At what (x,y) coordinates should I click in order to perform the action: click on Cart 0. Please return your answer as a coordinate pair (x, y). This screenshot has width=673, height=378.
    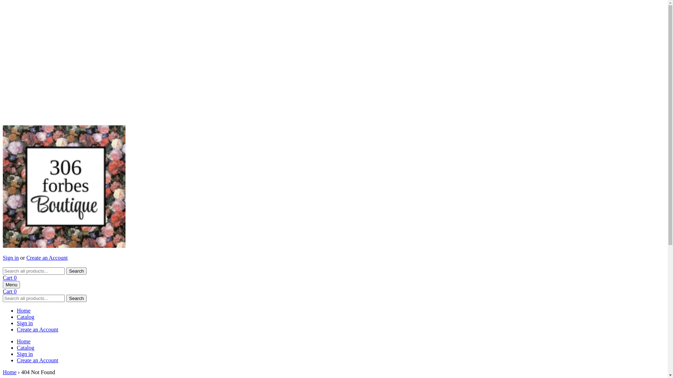
    Looking at the image, I should click on (10, 291).